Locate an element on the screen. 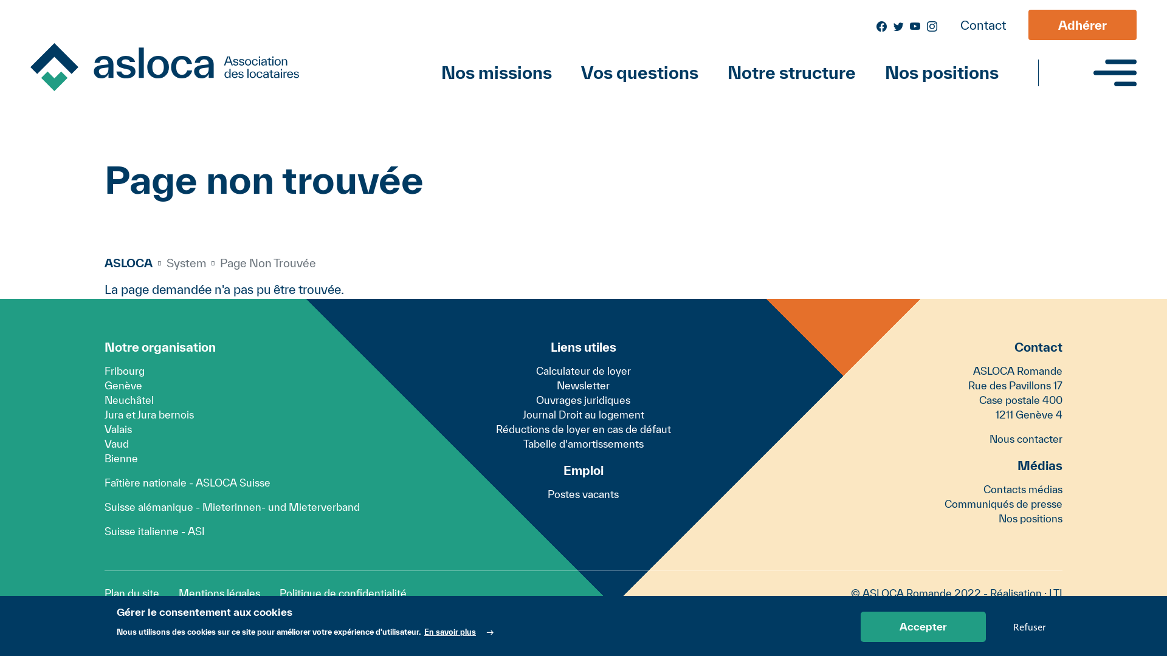 This screenshot has height=656, width=1167. Suisse italienne - ASI is located at coordinates (154, 531).